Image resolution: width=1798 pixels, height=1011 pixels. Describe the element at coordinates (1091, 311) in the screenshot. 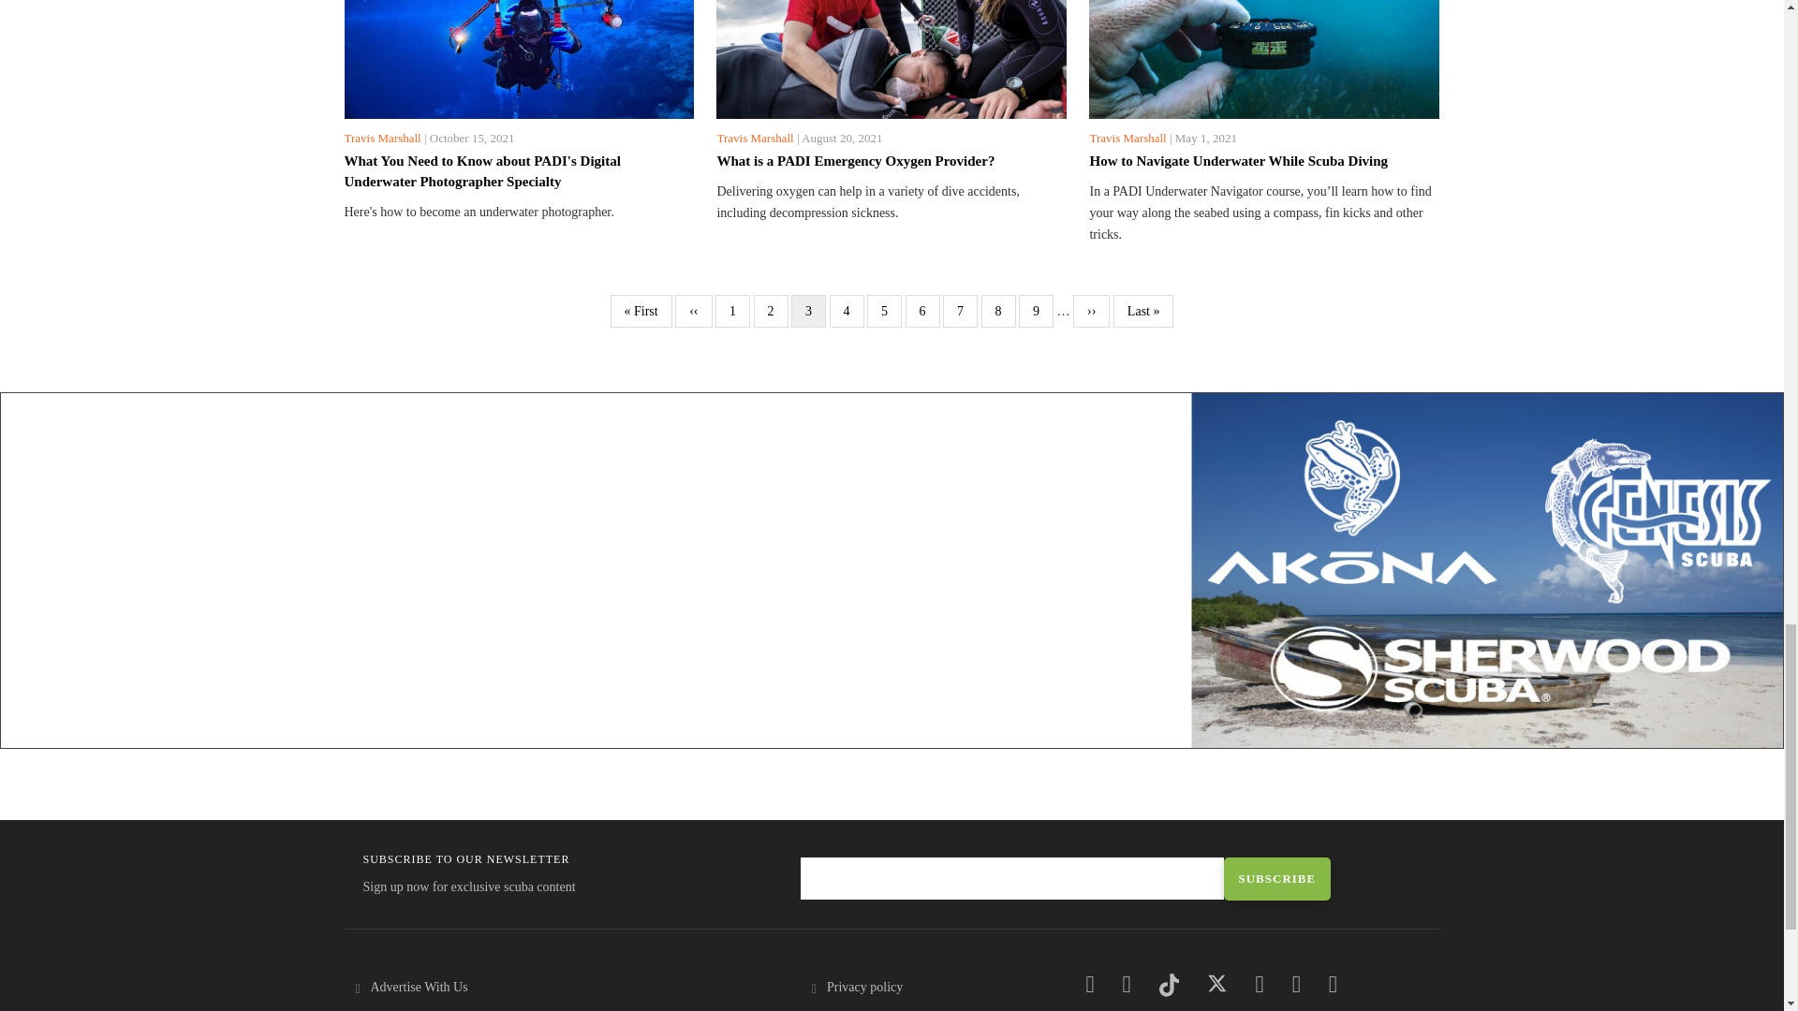

I see `Go to next page` at that location.